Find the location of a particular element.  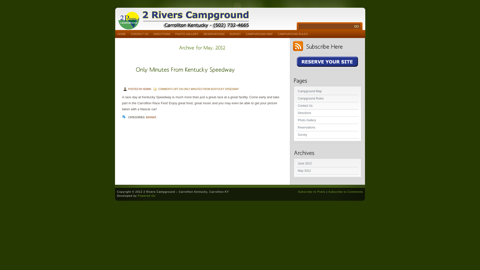

Campground Map is located at coordinates (327, 91).